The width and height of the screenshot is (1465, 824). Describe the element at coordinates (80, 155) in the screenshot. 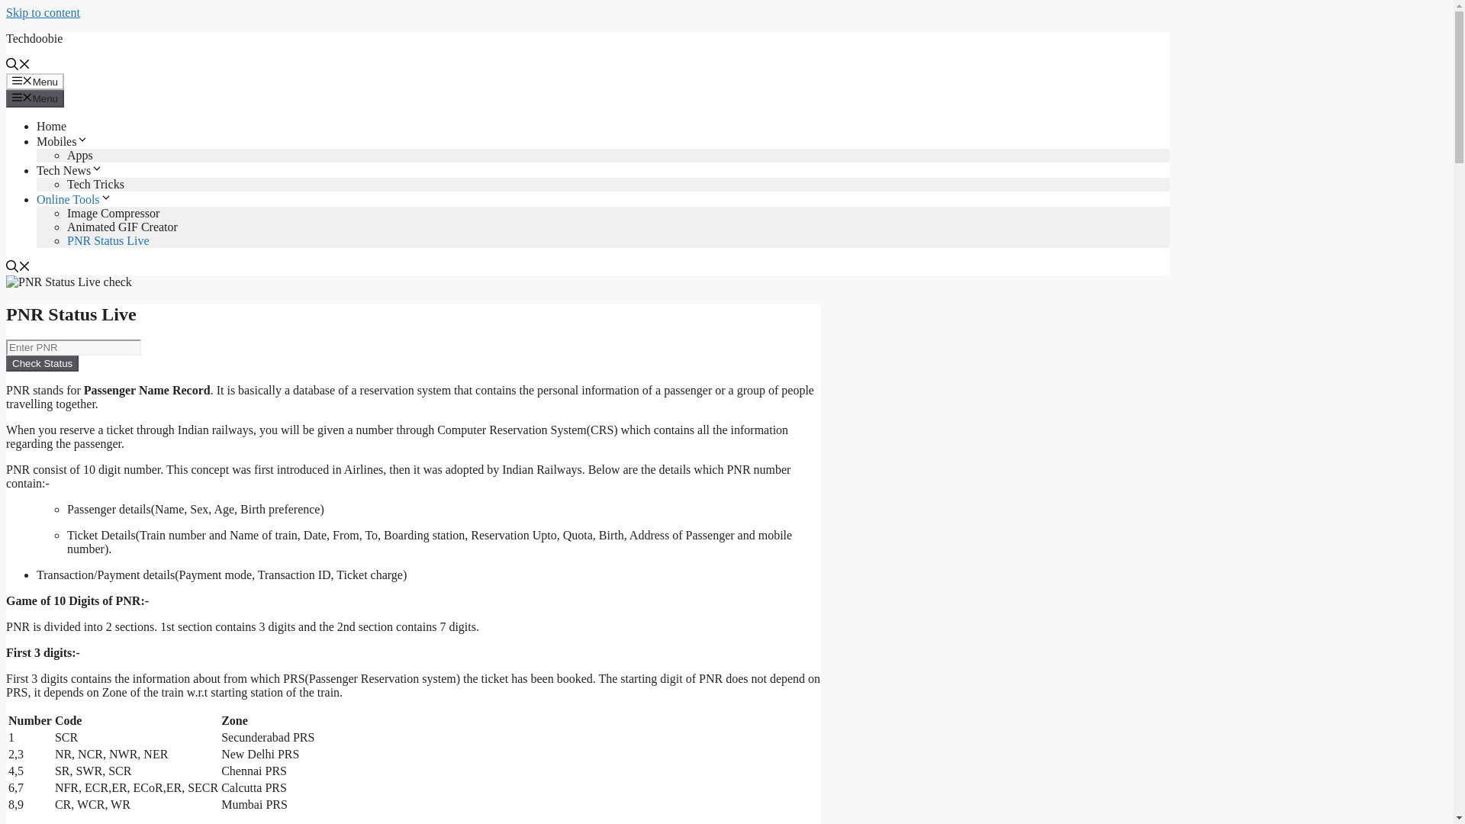

I see `Apps` at that location.